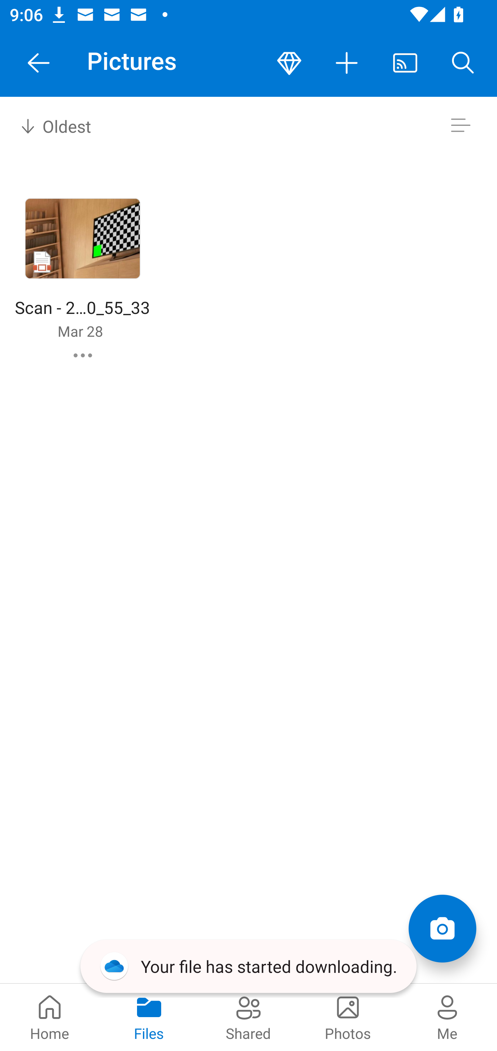  Describe the element at coordinates (348, 1017) in the screenshot. I see `Photos pivot Photos` at that location.